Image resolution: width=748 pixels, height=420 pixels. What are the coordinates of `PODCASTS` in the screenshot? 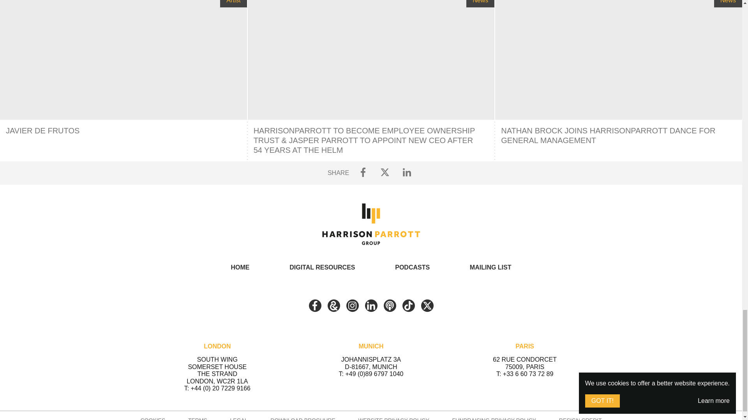 It's located at (412, 267).